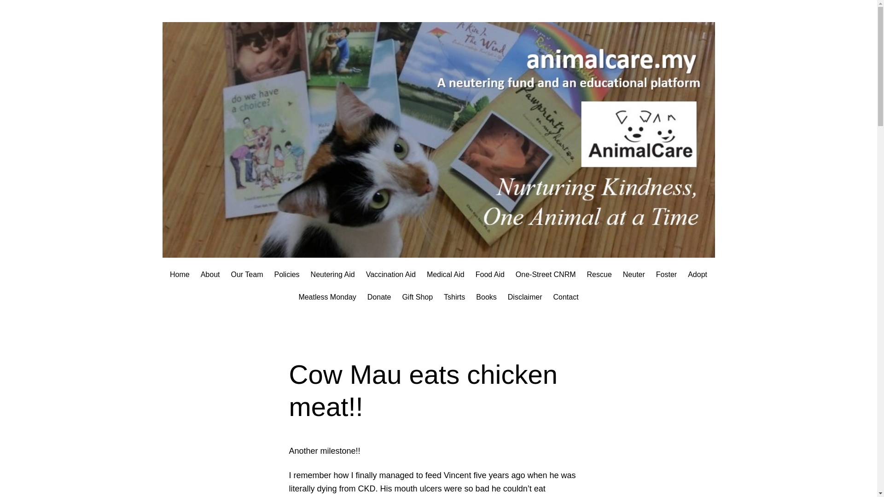  What do you see at coordinates (333, 275) in the screenshot?
I see `Neutering Aid` at bounding box center [333, 275].